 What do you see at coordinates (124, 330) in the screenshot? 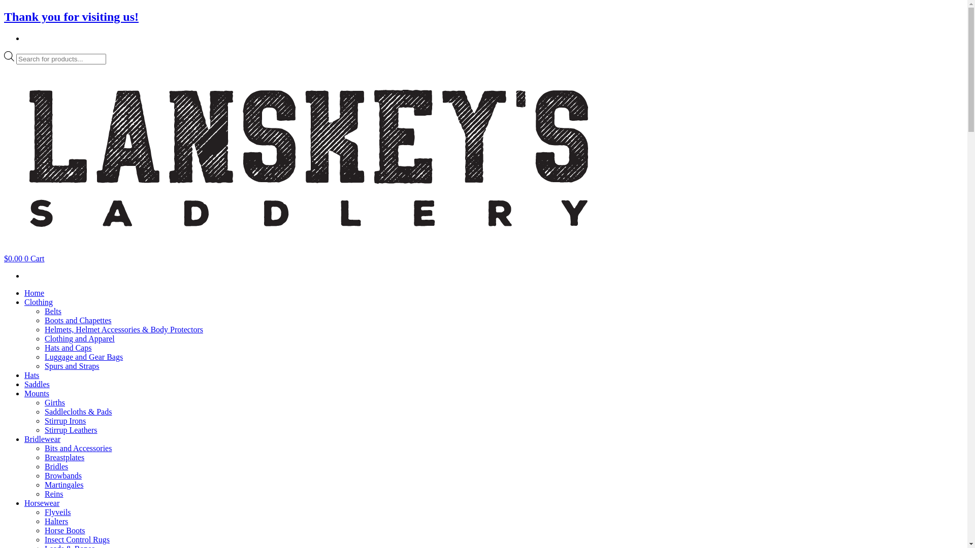
I see `Helmets, Helmet Accessories & Body Protectors` at bounding box center [124, 330].